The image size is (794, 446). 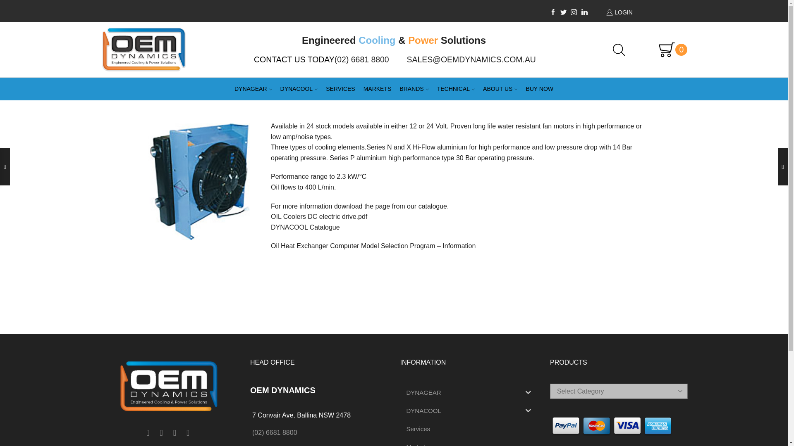 What do you see at coordinates (669, 50) in the screenshot?
I see `0` at bounding box center [669, 50].